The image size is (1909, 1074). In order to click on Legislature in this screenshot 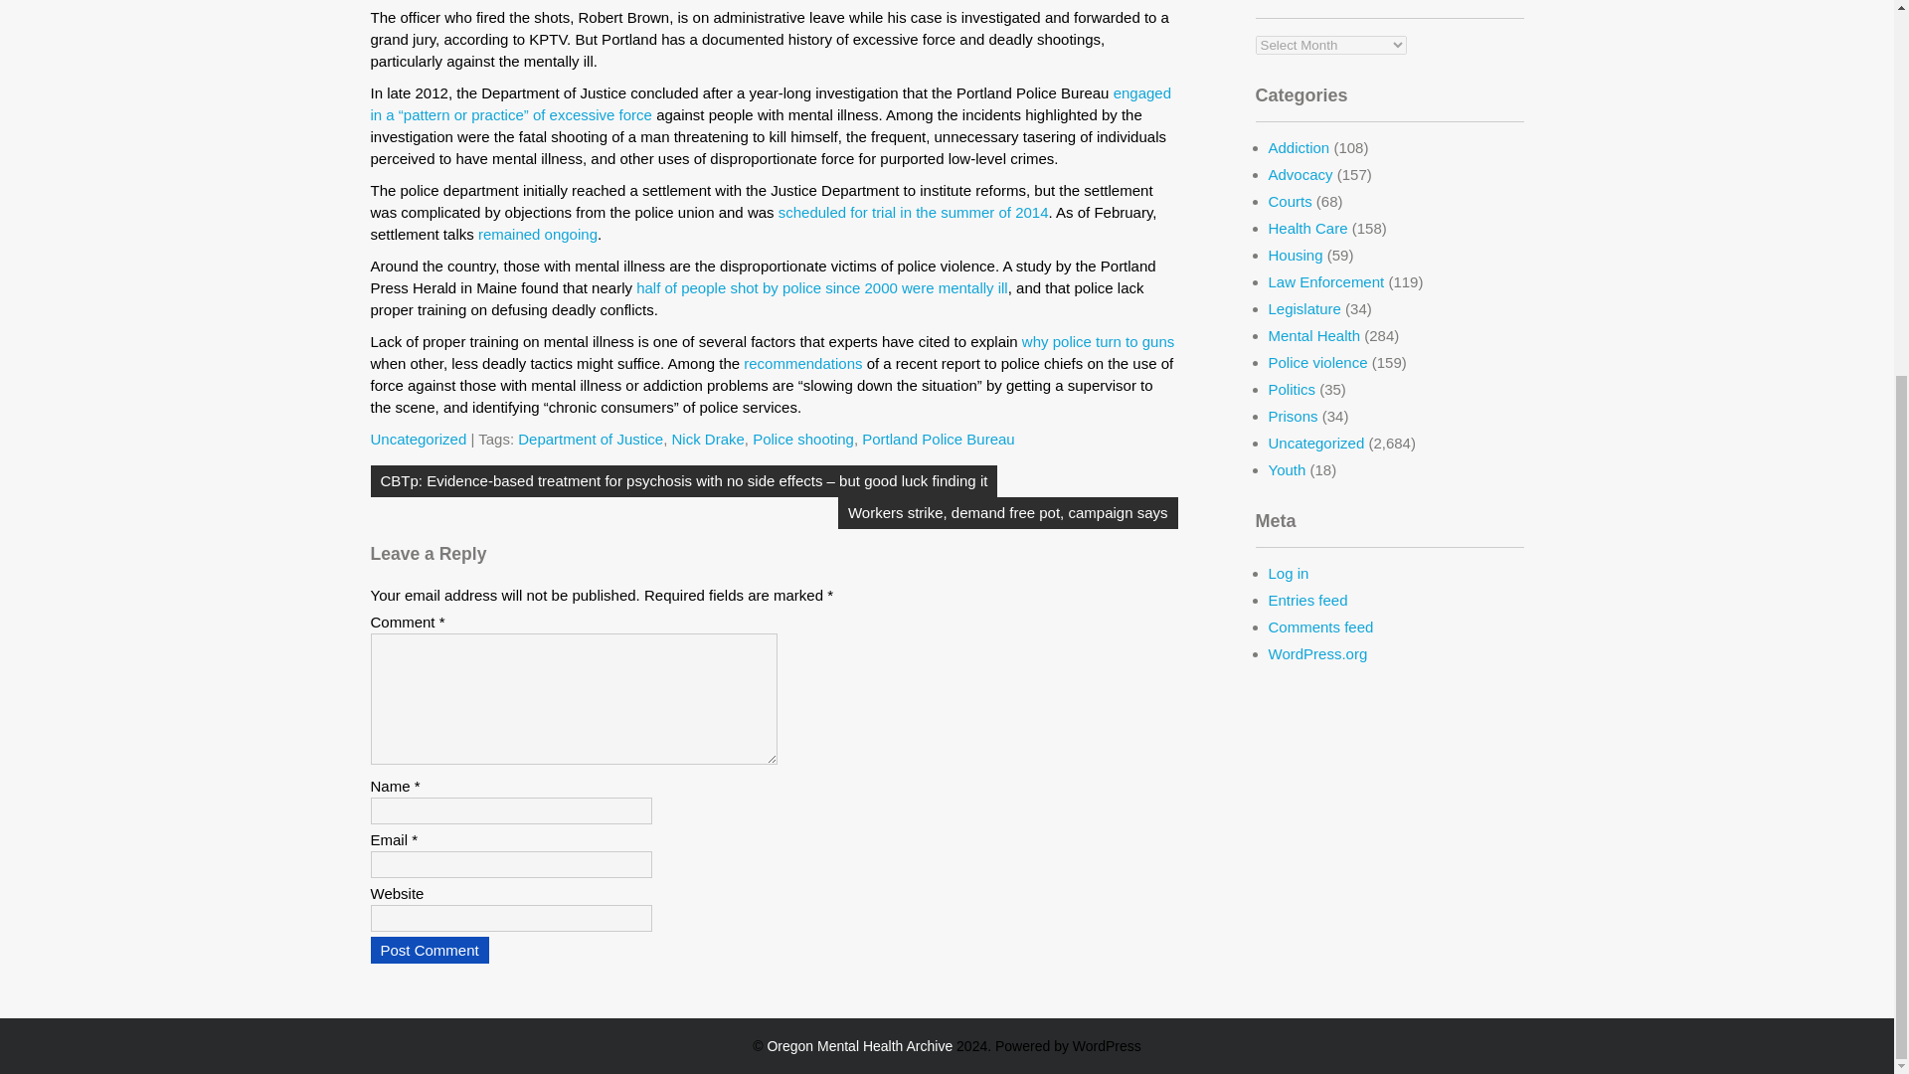, I will do `click(1304, 308)`.